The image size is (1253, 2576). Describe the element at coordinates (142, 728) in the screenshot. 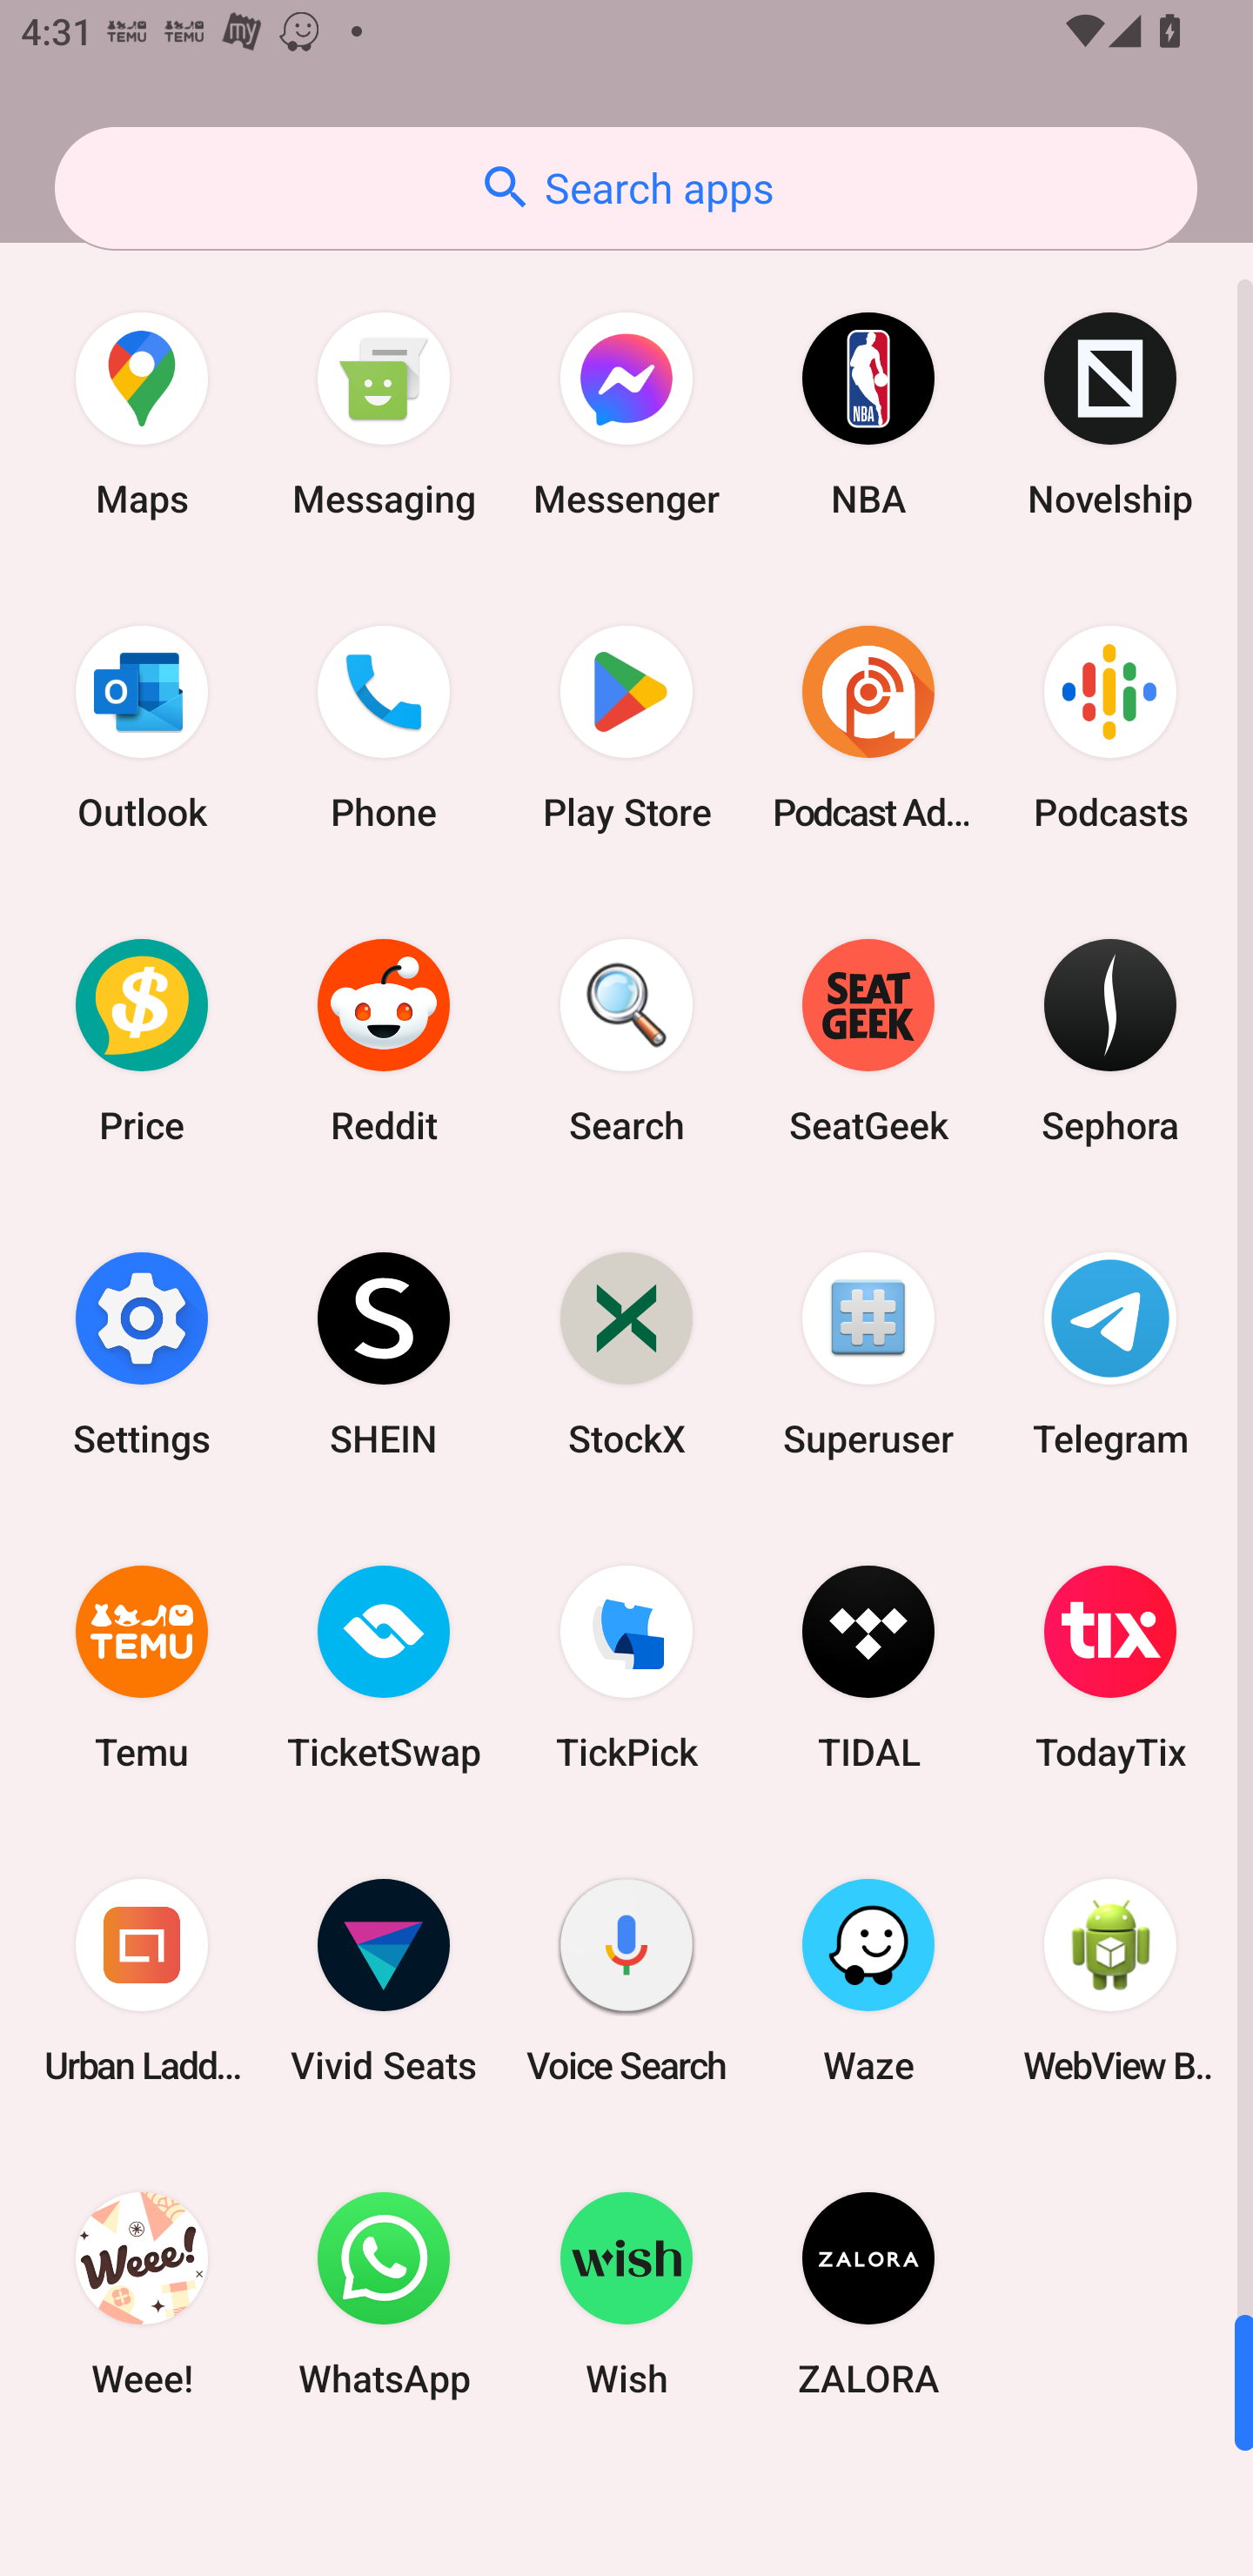

I see `Outlook` at that location.